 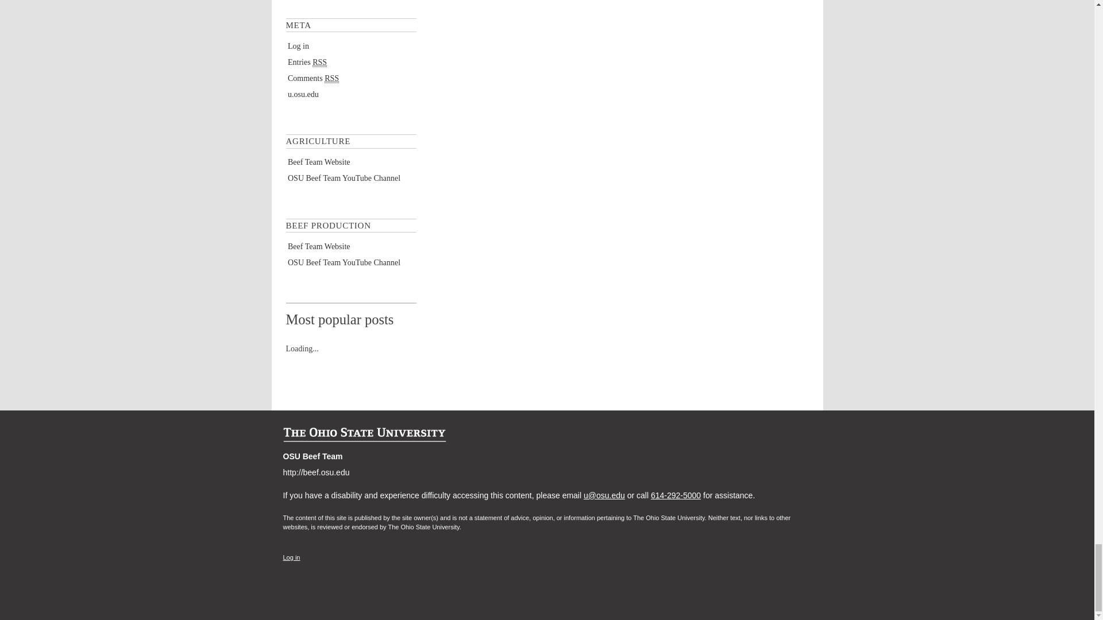 I want to click on Powered by u.osu.edu, so click(x=303, y=94).